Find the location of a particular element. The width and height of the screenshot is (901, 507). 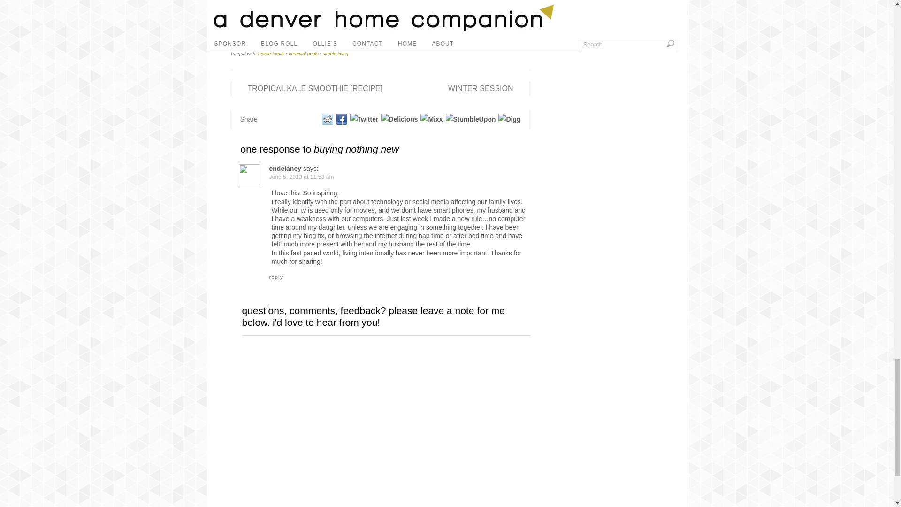

Share on Delicious is located at coordinates (399, 119).